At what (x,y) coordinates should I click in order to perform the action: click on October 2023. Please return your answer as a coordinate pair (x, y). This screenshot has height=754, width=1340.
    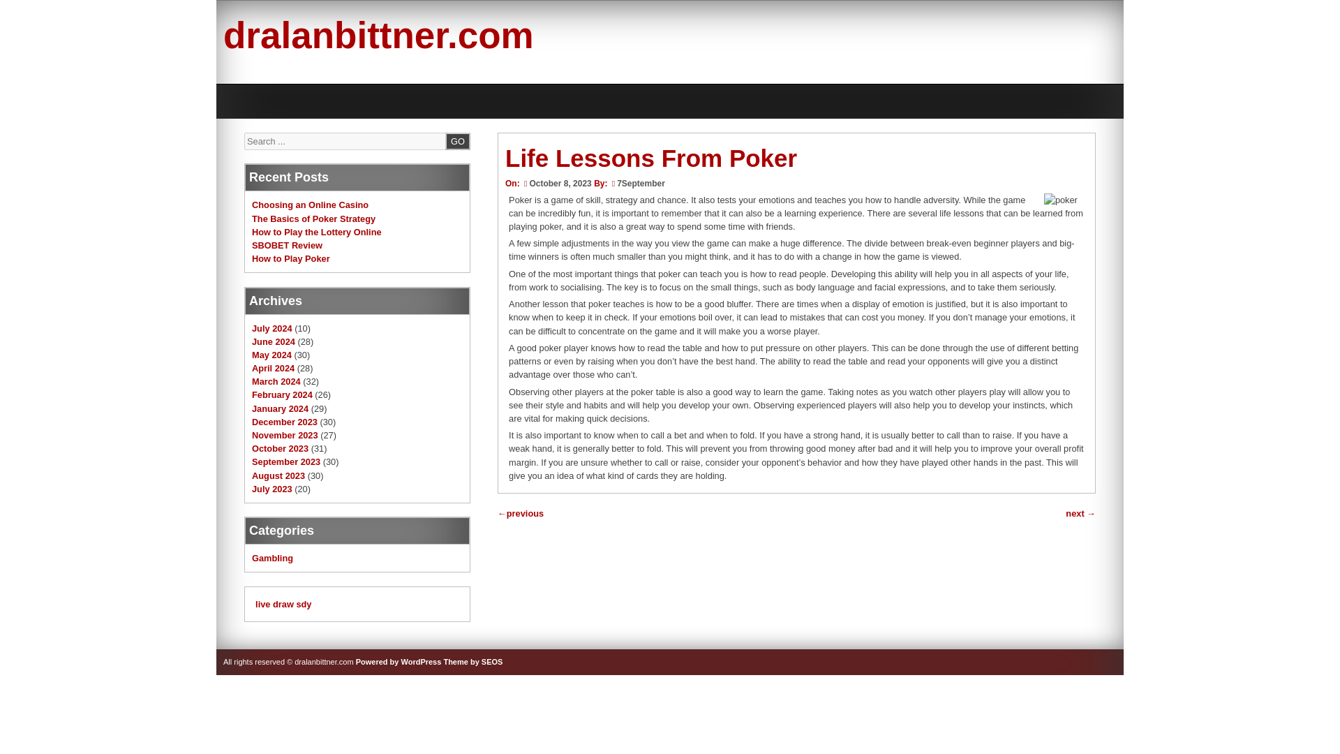
    Looking at the image, I should click on (279, 448).